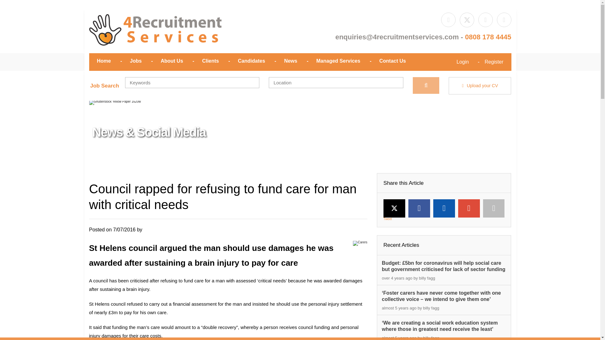 The image size is (605, 340). Describe the element at coordinates (395, 208) in the screenshot. I see `Twitter` at that location.